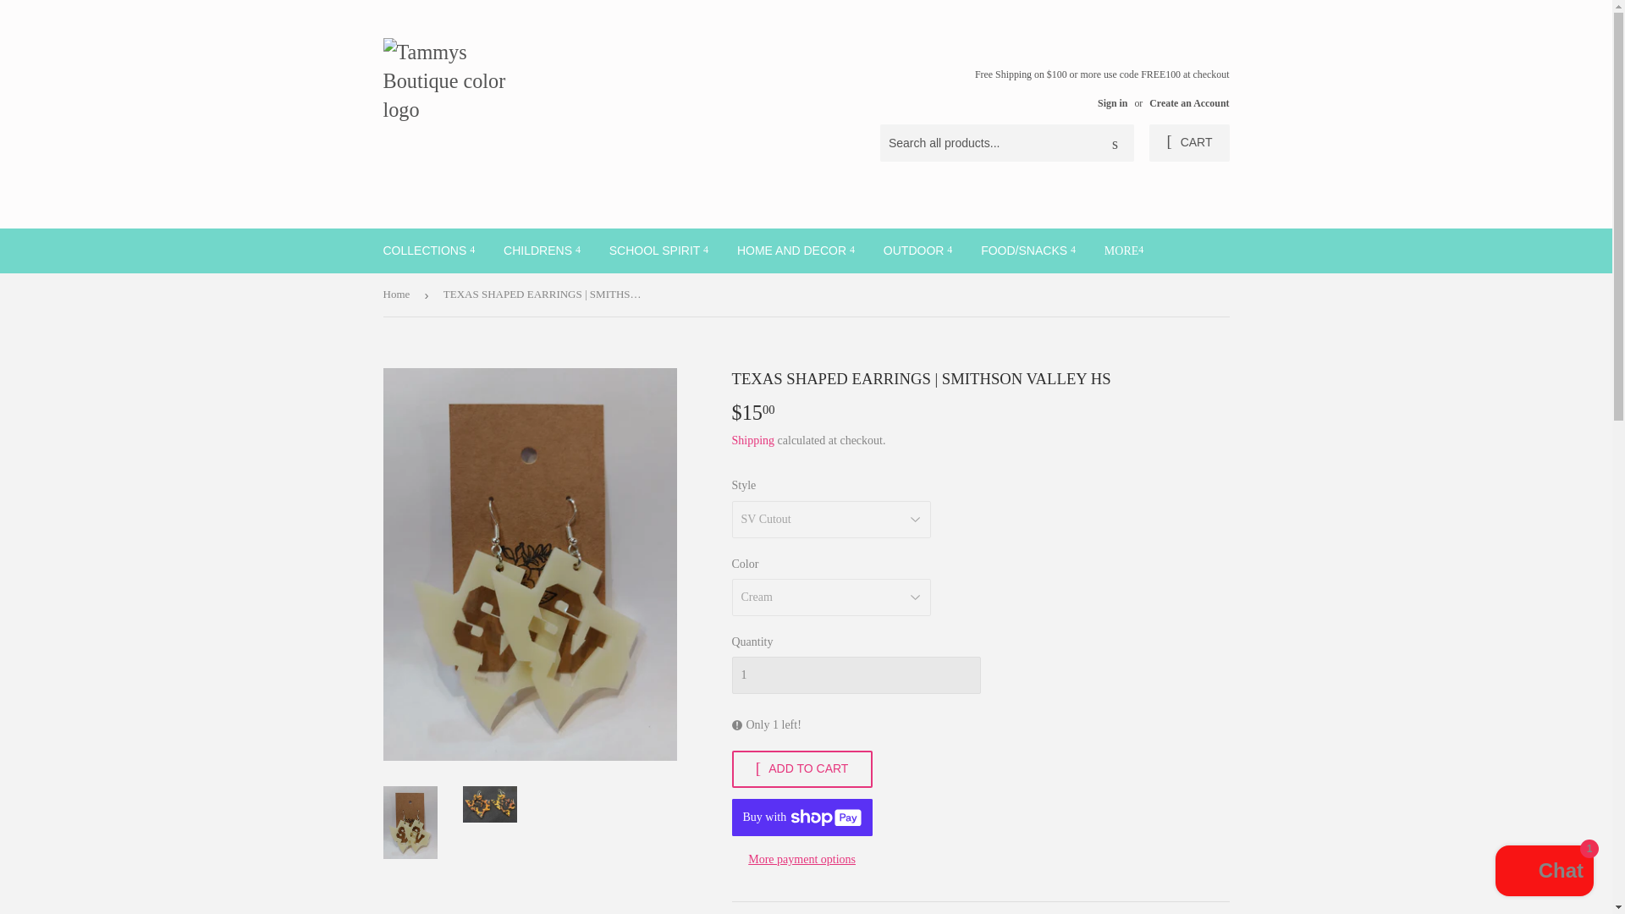 The width and height of the screenshot is (1625, 914). I want to click on Search, so click(1115, 144).